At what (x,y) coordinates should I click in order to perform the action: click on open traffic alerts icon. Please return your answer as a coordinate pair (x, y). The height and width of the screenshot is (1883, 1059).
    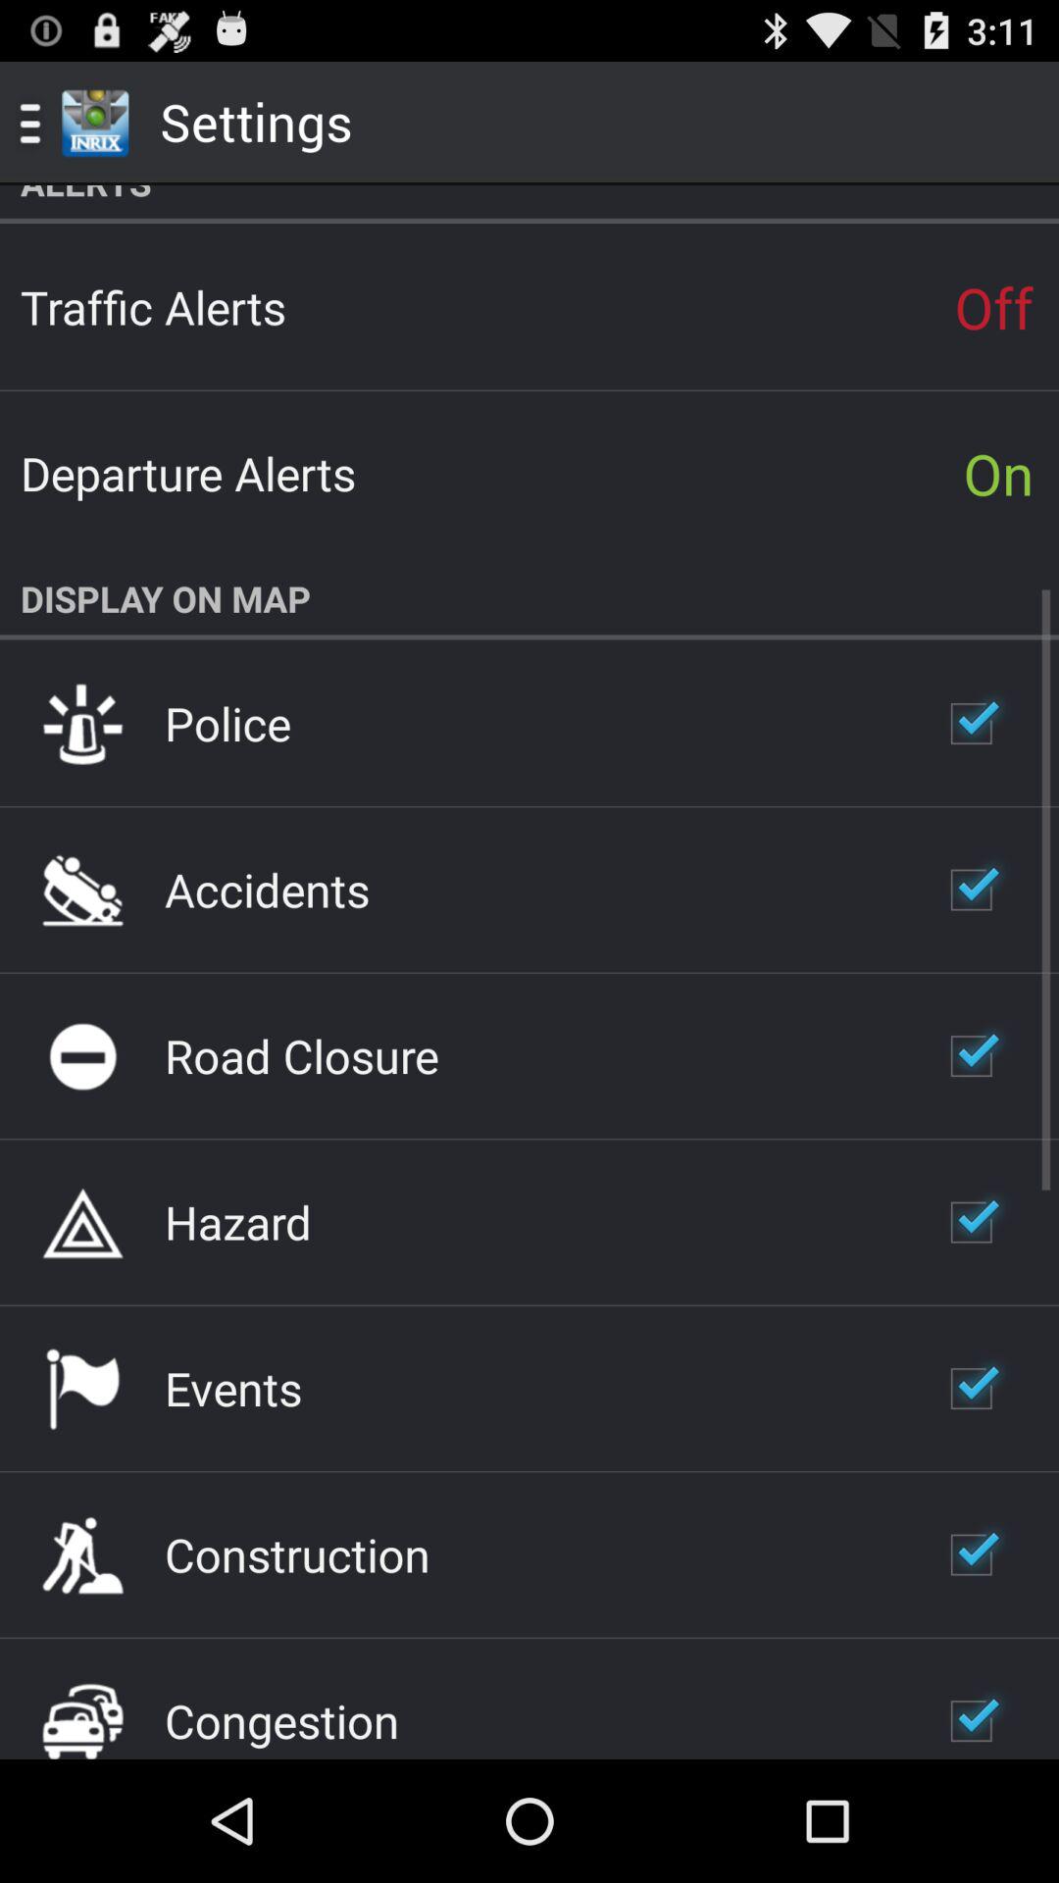
    Looking at the image, I should click on (153, 307).